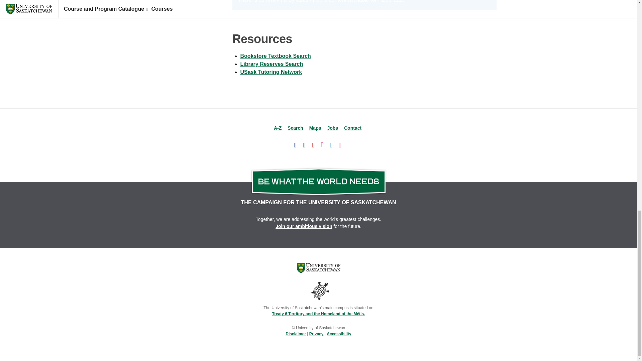 Image resolution: width=642 pixels, height=361 pixels. I want to click on Maps, so click(315, 128).